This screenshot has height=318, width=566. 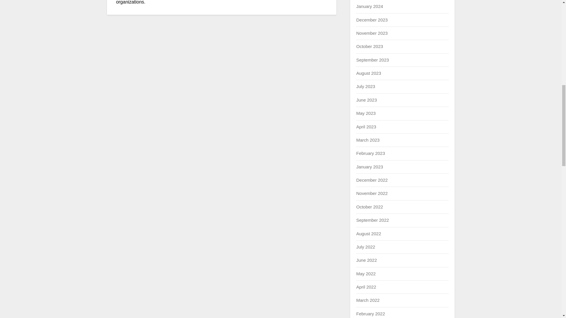 What do you see at coordinates (369, 6) in the screenshot?
I see `January 2024` at bounding box center [369, 6].